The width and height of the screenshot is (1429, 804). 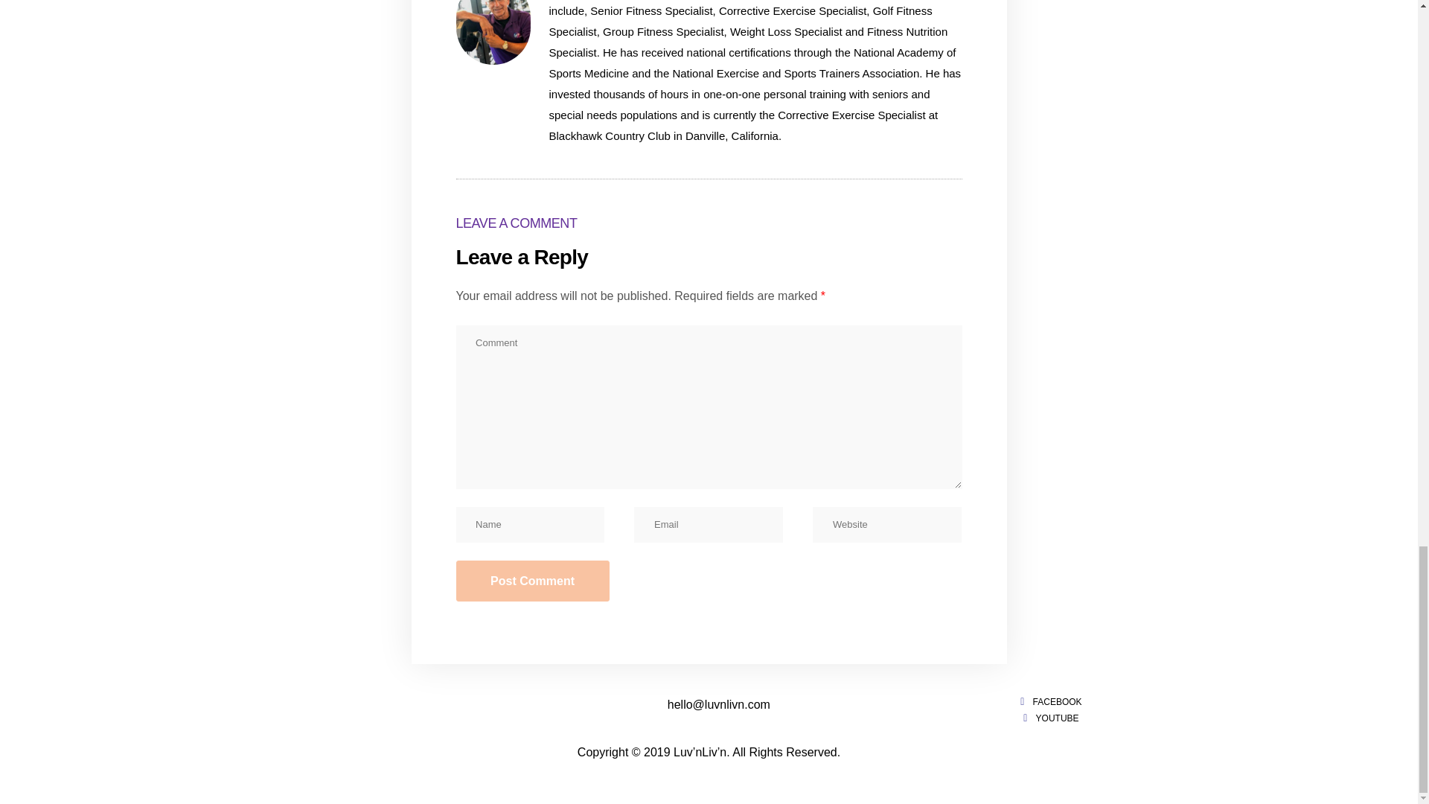 I want to click on FACEBOOK, so click(x=1048, y=702).